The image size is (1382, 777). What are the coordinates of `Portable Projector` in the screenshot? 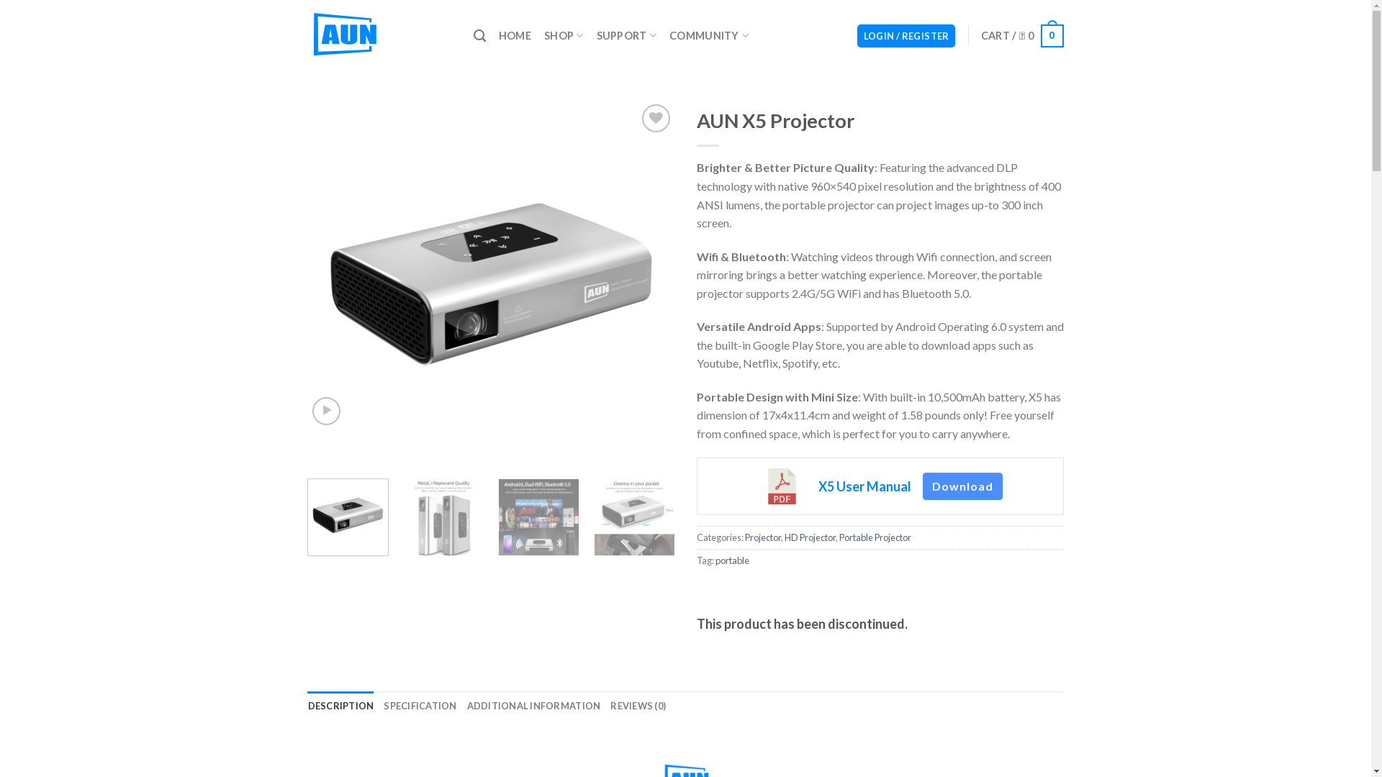 It's located at (875, 537).